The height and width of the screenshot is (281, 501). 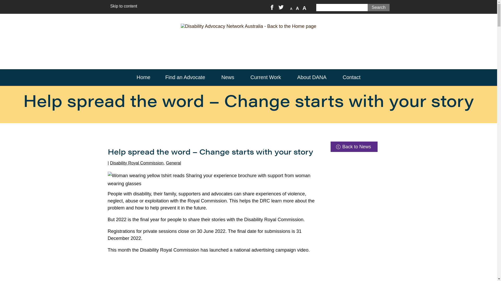 I want to click on A, so click(x=297, y=9).